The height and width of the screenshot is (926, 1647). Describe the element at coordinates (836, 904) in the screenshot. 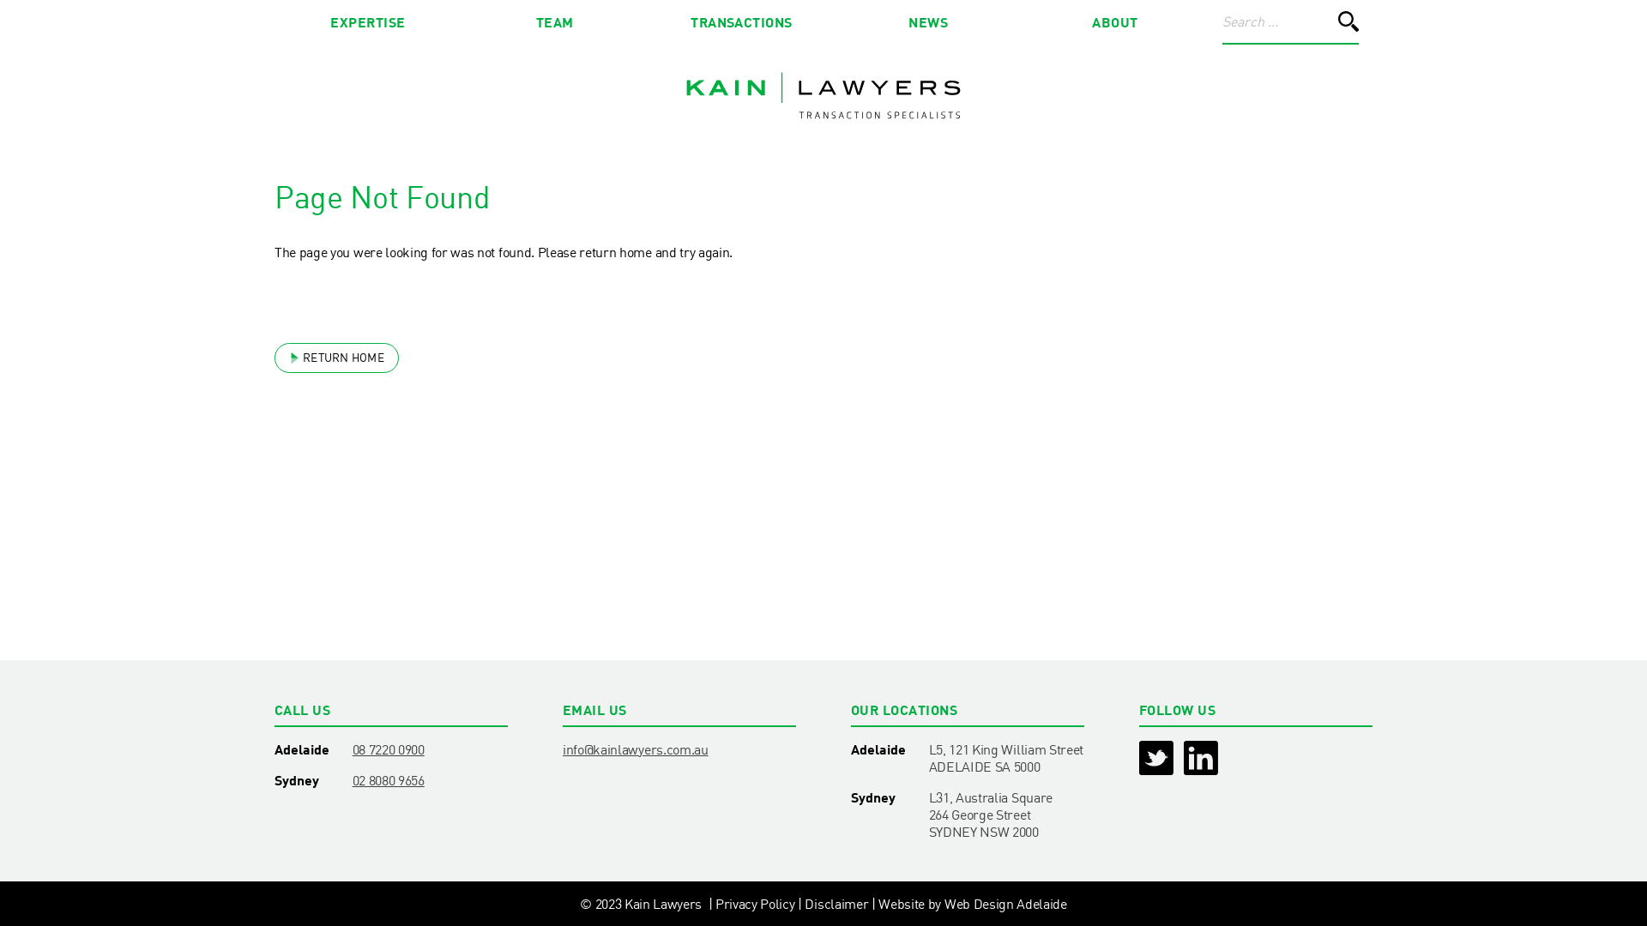

I see `Disclaimer` at that location.